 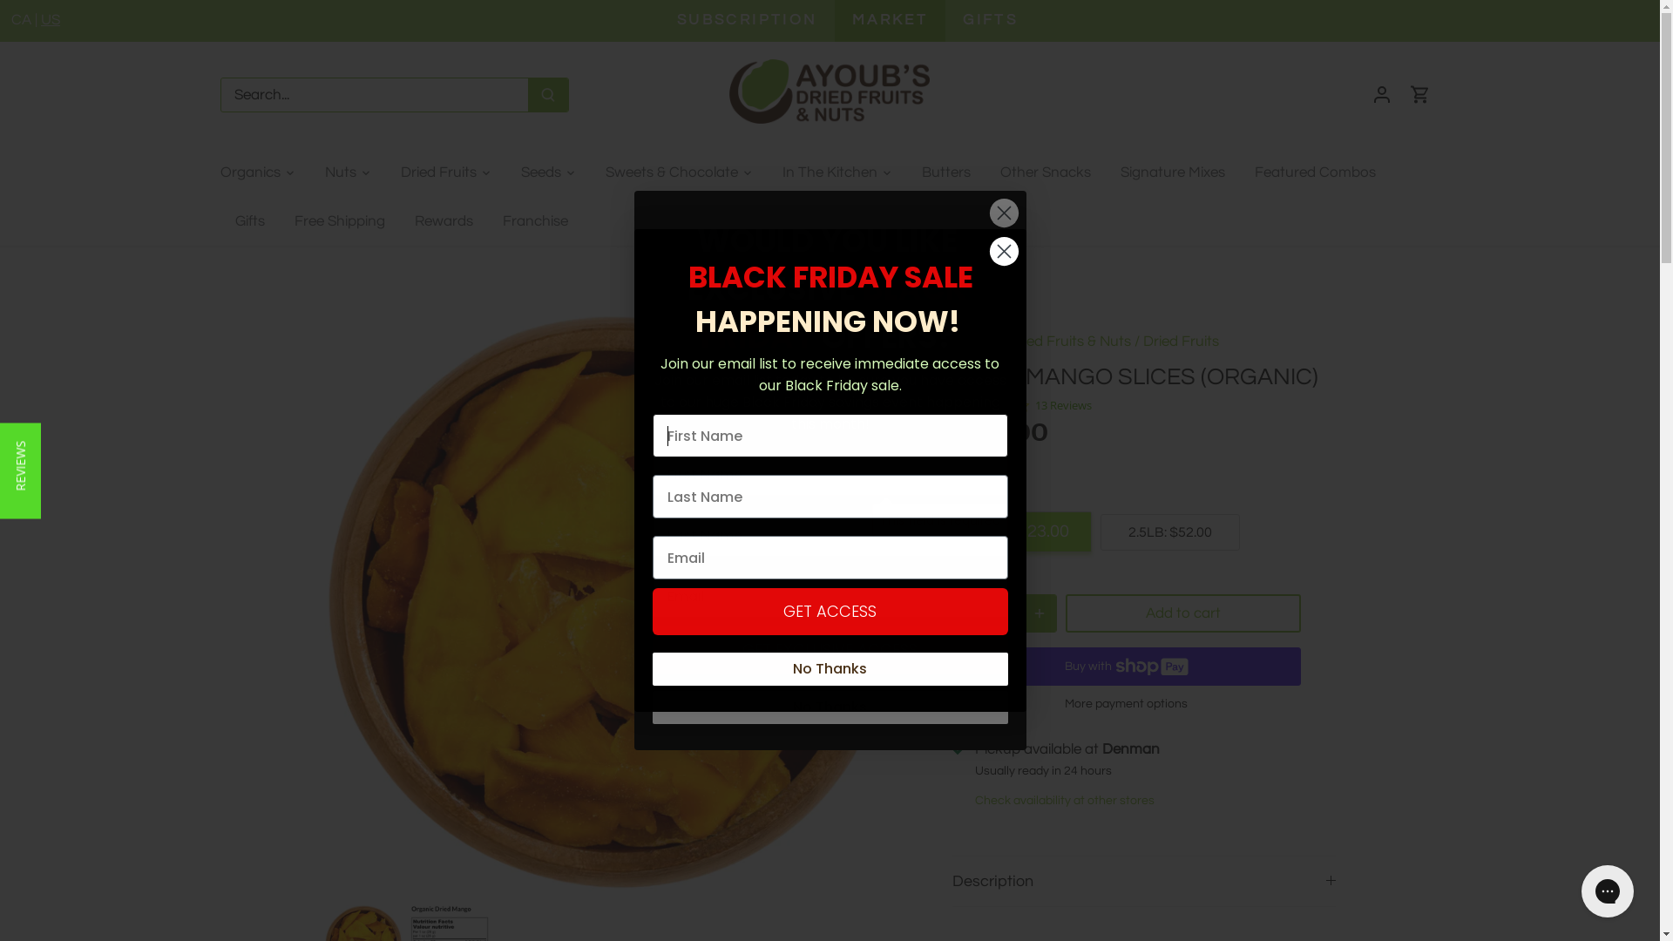 What do you see at coordinates (1182, 613) in the screenshot?
I see `Add to cart` at bounding box center [1182, 613].